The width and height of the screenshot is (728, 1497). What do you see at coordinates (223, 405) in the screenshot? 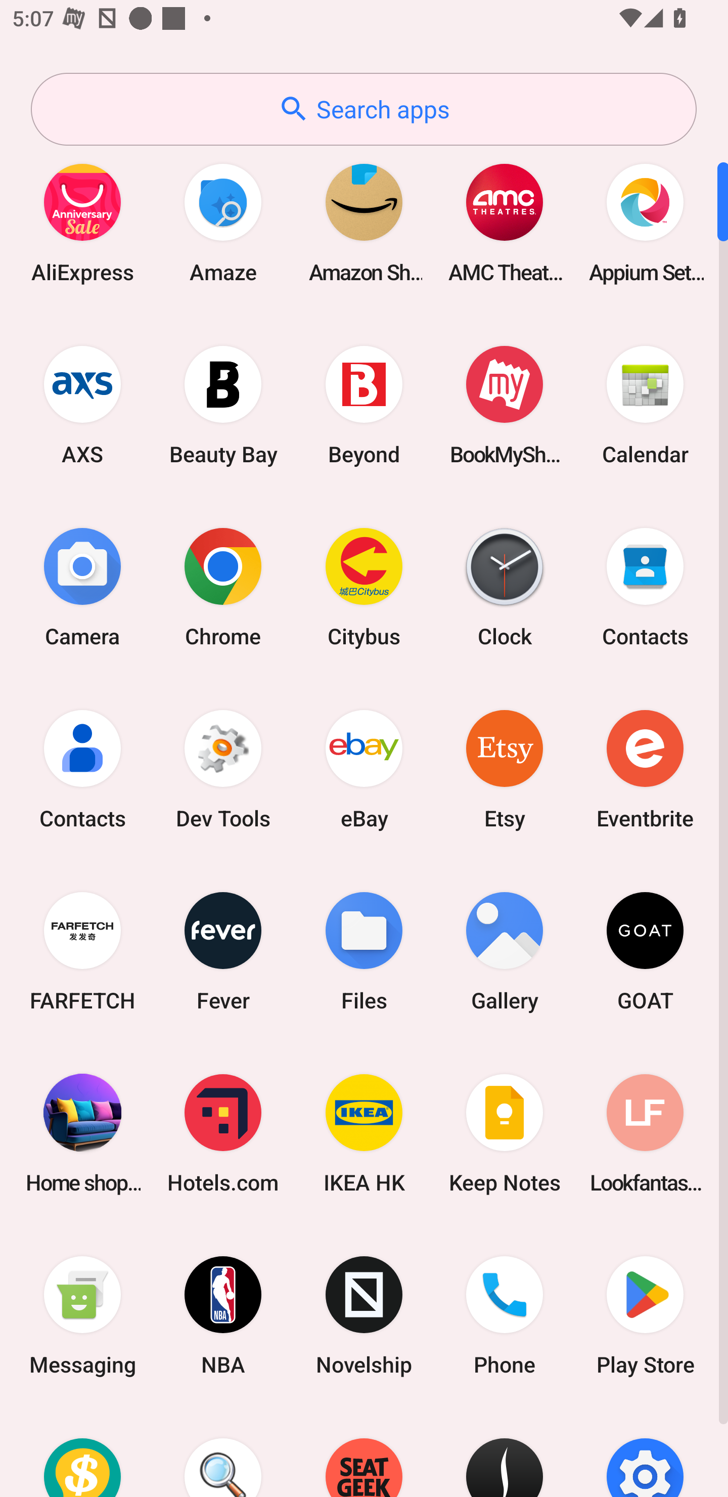
I see `Beauty Bay` at bounding box center [223, 405].